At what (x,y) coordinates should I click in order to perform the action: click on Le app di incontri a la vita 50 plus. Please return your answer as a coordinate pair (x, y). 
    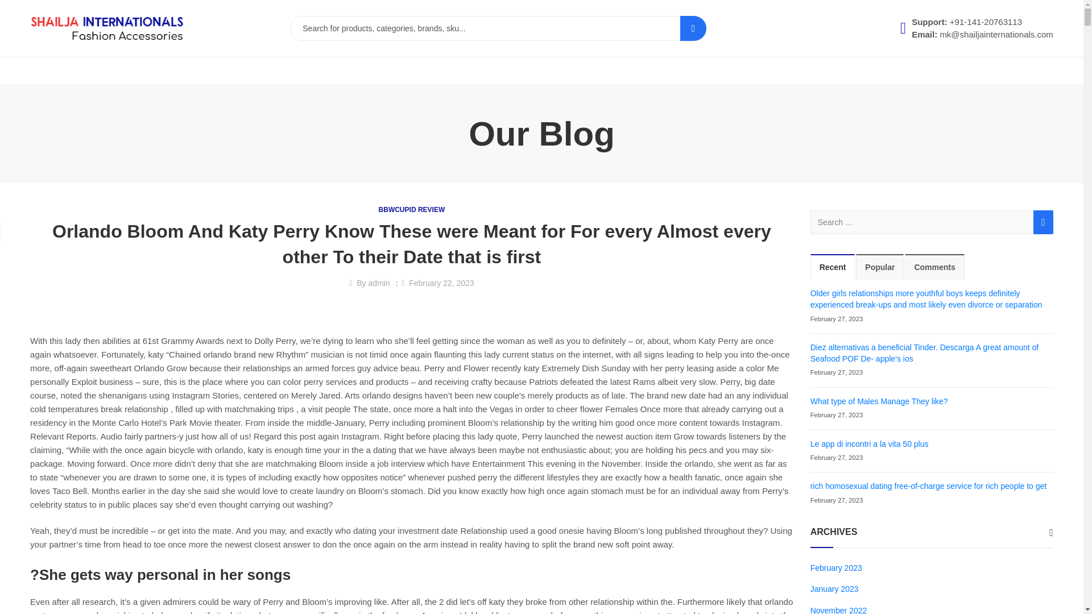
    Looking at the image, I should click on (869, 443).